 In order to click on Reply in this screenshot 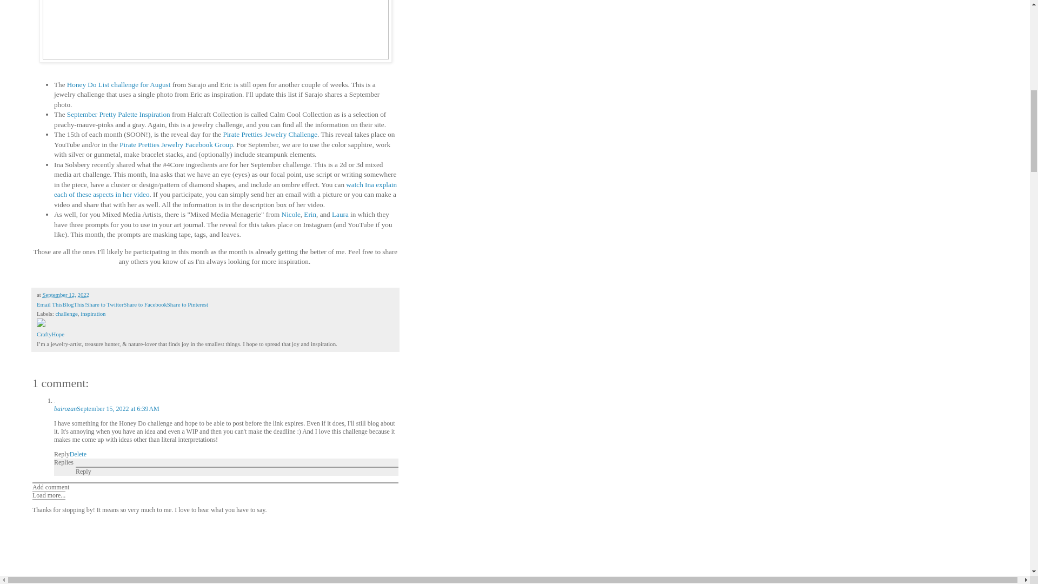, I will do `click(62, 454)`.